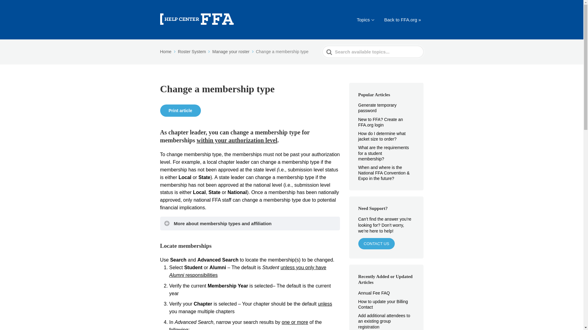  I want to click on How to update your Billing Contact, so click(383, 304).